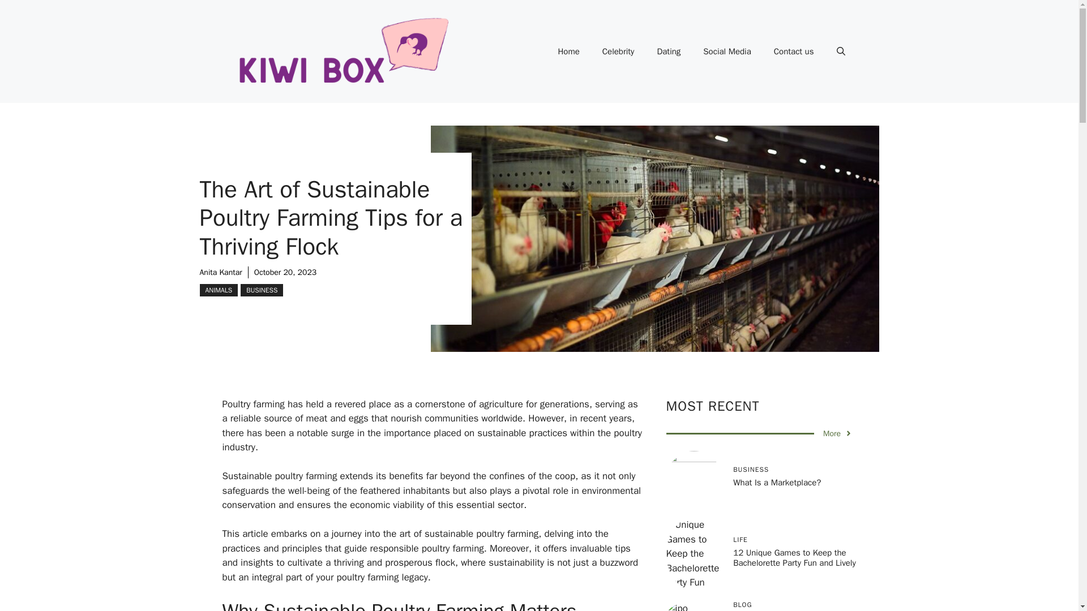  I want to click on BUSINESS, so click(262, 290).